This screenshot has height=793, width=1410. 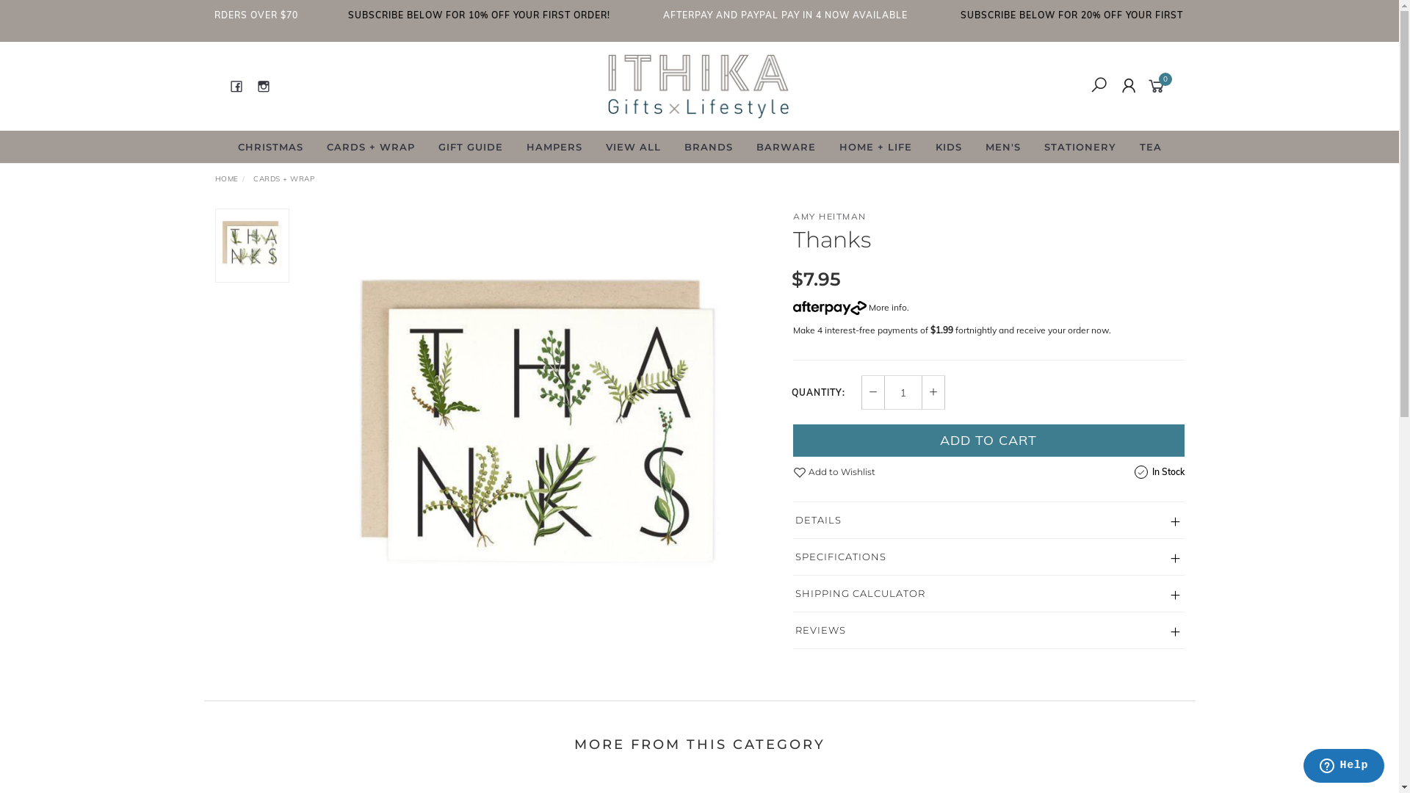 What do you see at coordinates (370, 147) in the screenshot?
I see `CARDS + WRAP` at bounding box center [370, 147].